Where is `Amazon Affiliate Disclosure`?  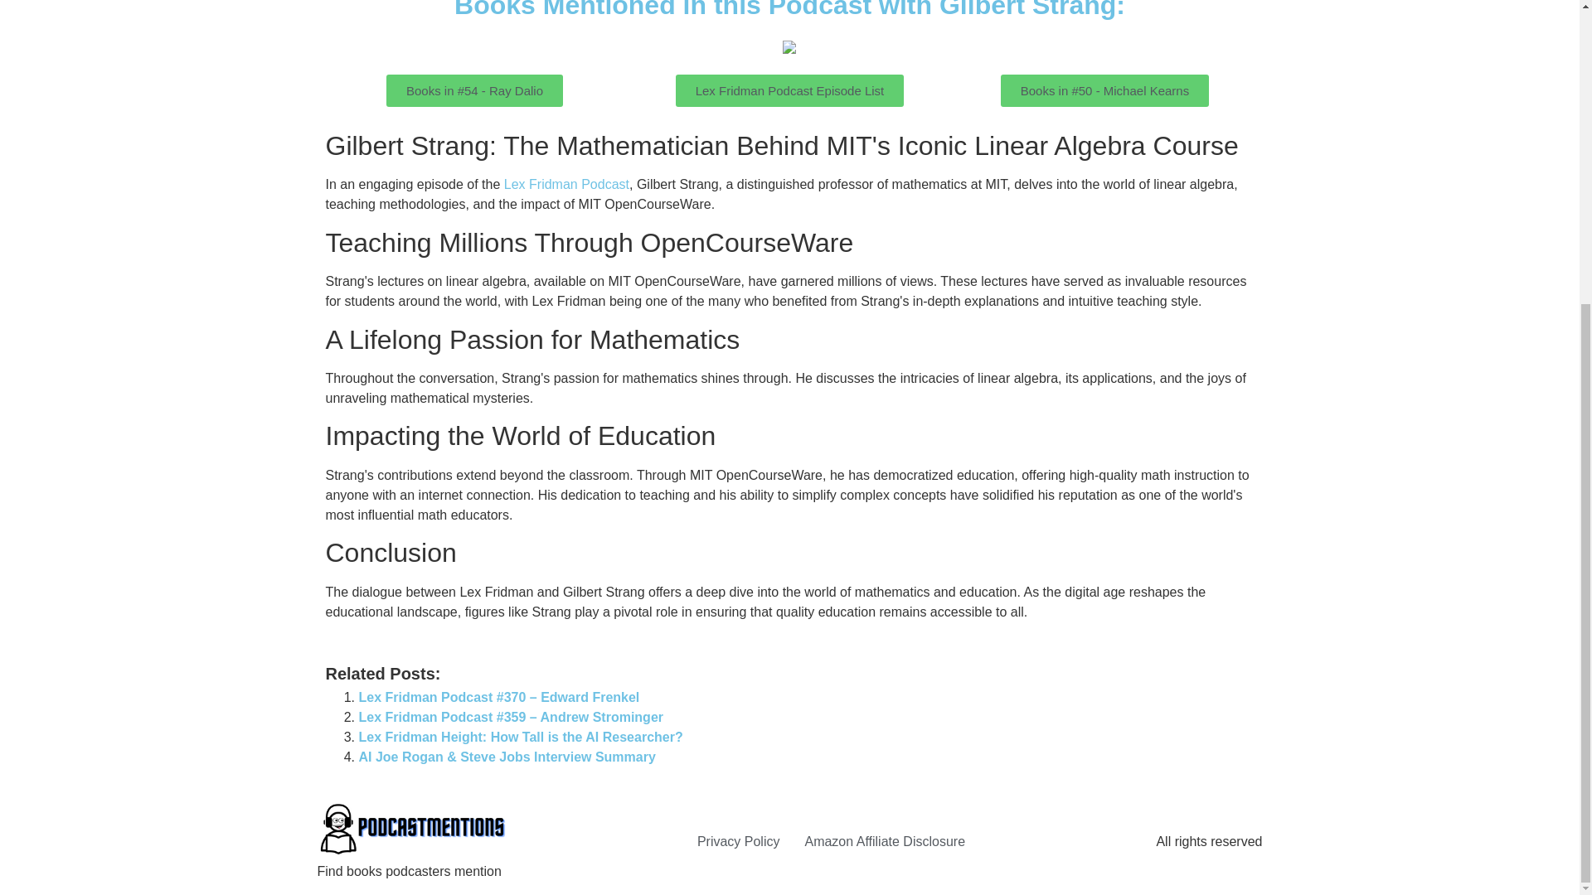
Amazon Affiliate Disclosure is located at coordinates (884, 842).